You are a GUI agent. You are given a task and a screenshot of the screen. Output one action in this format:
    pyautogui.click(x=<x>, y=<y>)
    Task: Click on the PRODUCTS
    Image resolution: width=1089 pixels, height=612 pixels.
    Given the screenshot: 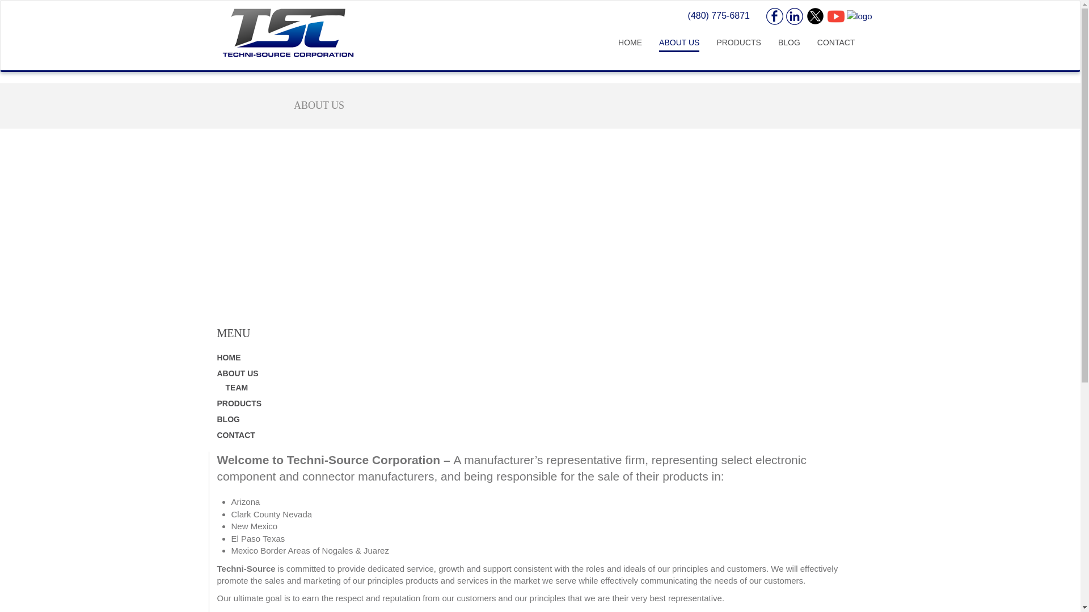 What is the action you would take?
    pyautogui.click(x=239, y=403)
    